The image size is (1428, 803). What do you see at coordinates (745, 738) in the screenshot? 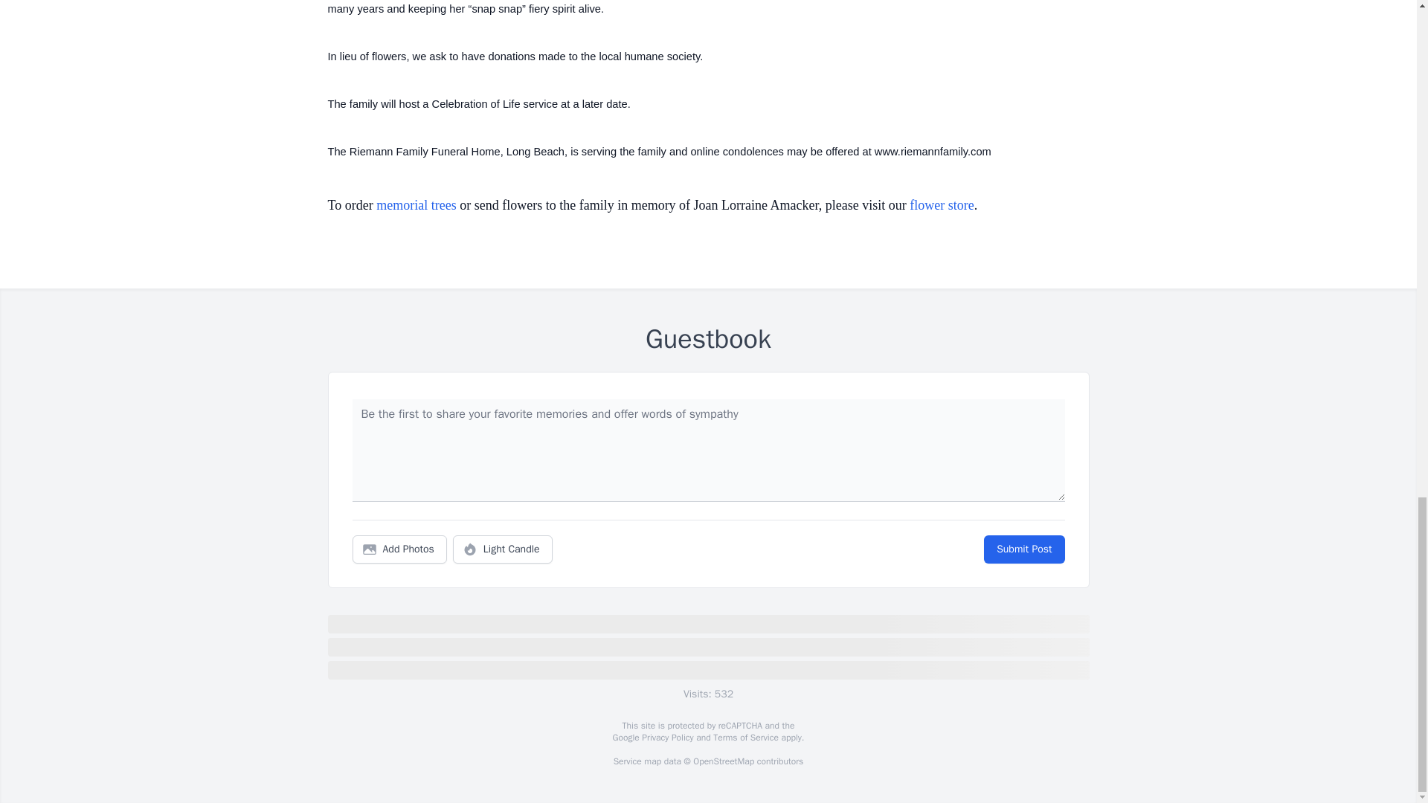
I see `Terms of Service` at bounding box center [745, 738].